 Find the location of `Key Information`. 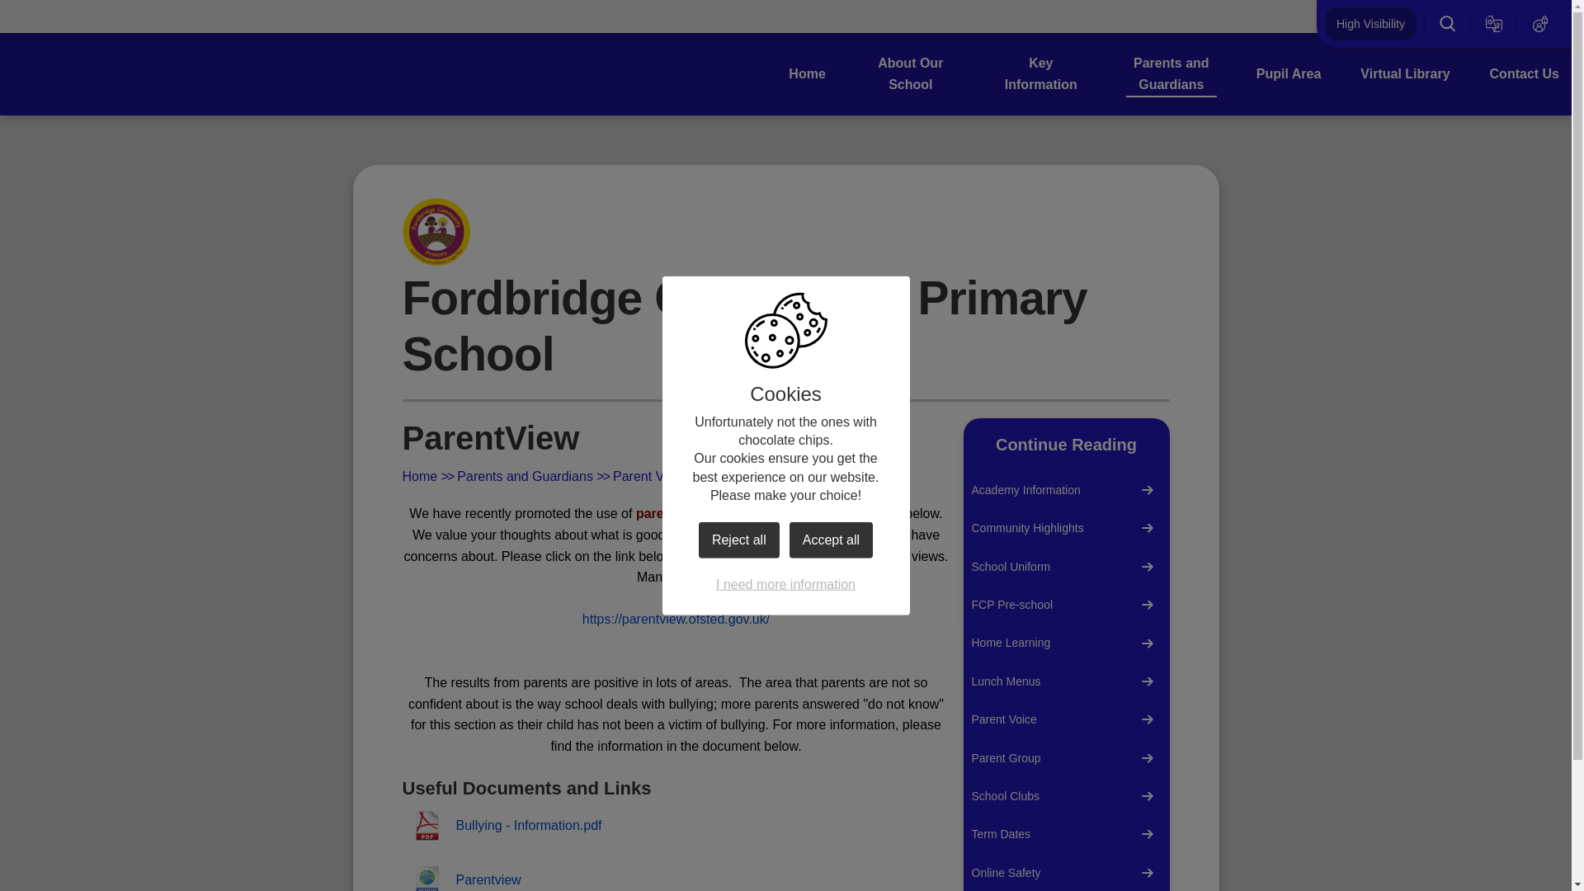

Key Information is located at coordinates (1041, 73).